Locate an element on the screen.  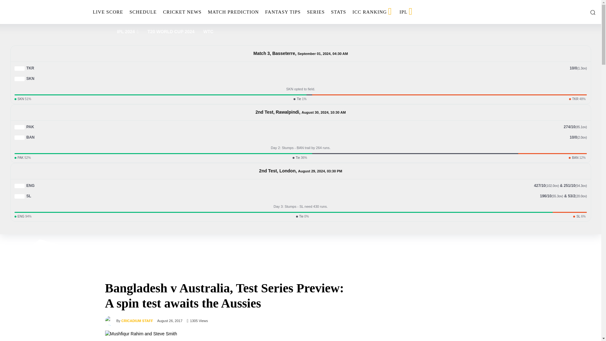
CRICKET NEWS is located at coordinates (182, 12).